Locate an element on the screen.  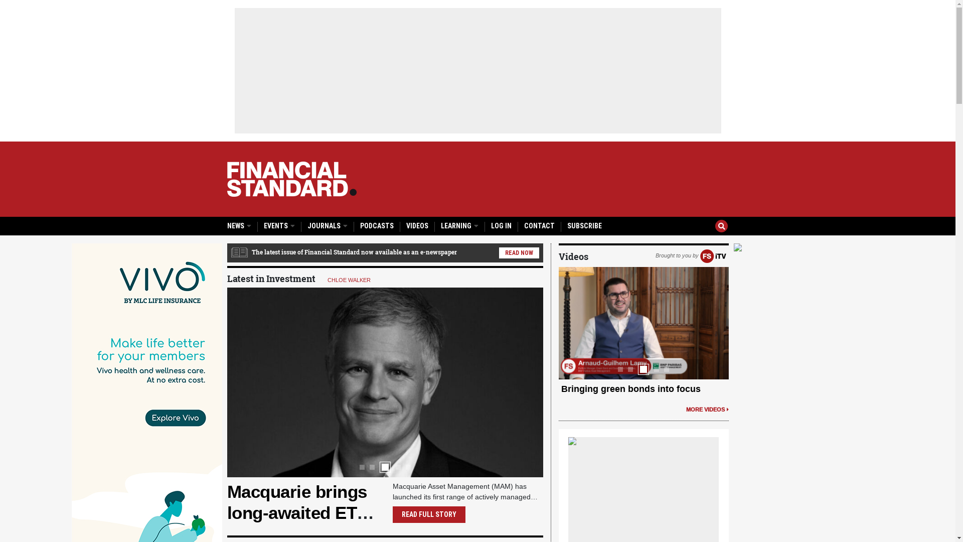
JAMIE WILLIAMSON is located at coordinates (385, 280).